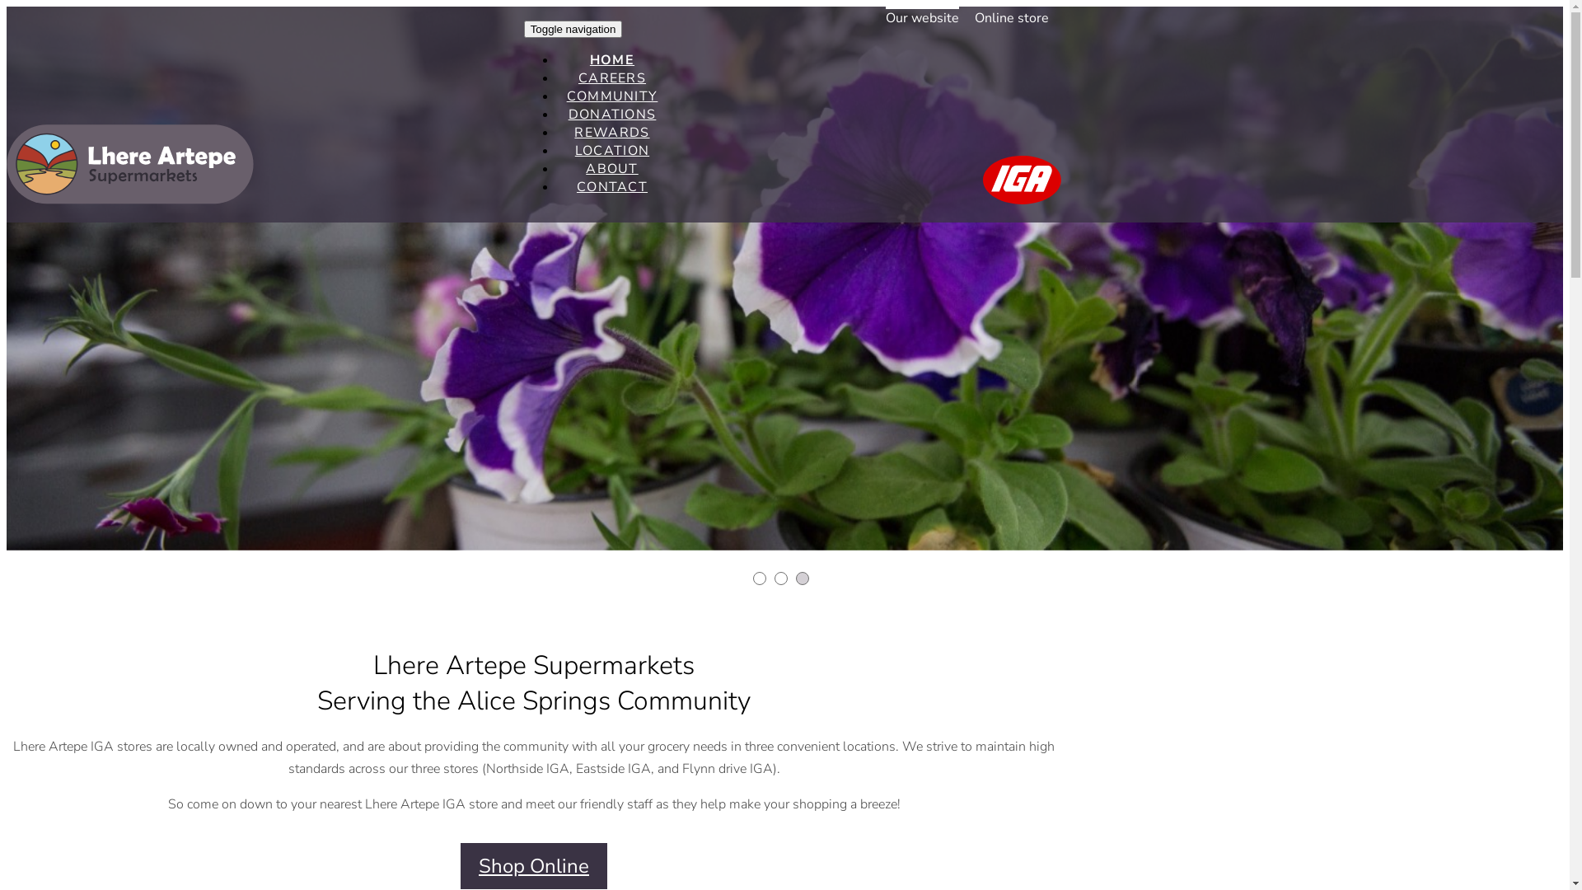 The image size is (1582, 890). Describe the element at coordinates (534, 866) in the screenshot. I see `Shop Online` at that location.